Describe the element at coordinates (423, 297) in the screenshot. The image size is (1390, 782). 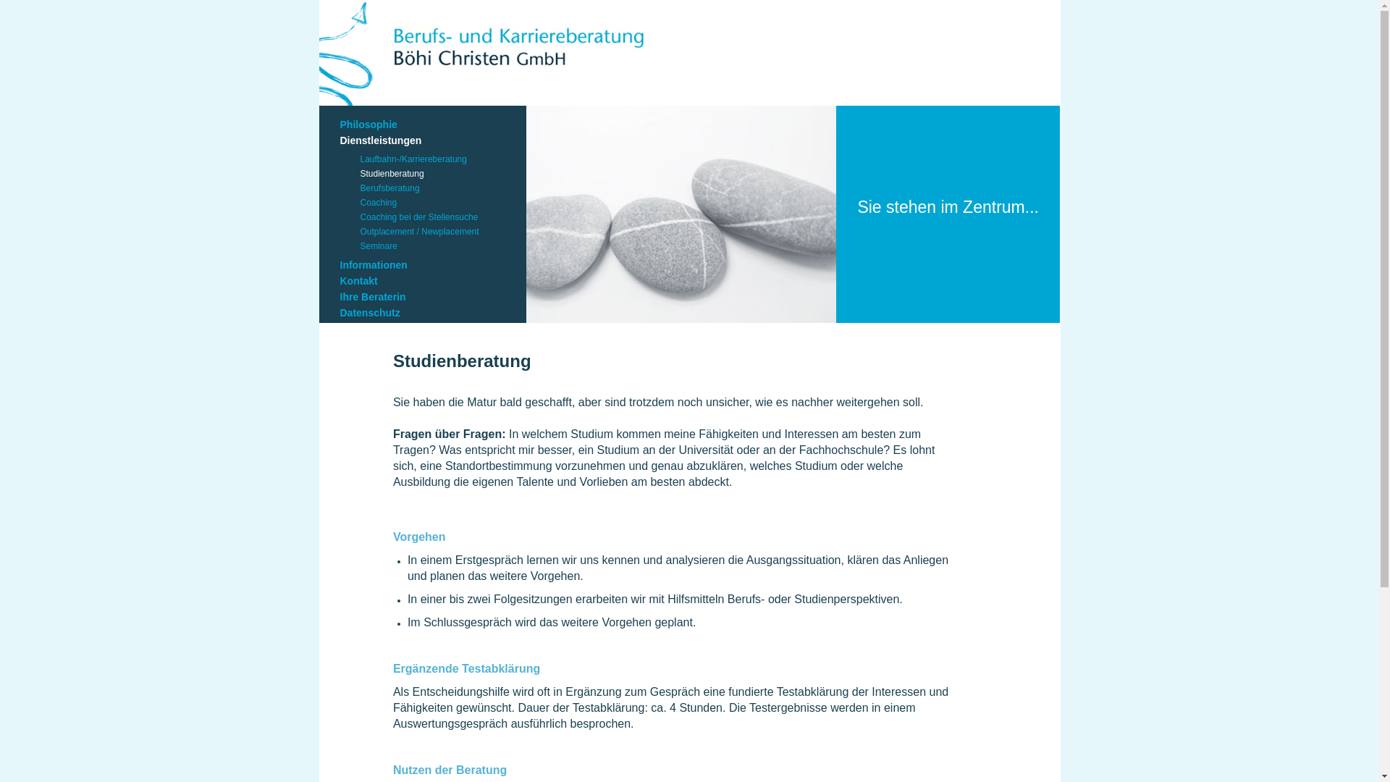
I see `Ihre Beraterin` at that location.